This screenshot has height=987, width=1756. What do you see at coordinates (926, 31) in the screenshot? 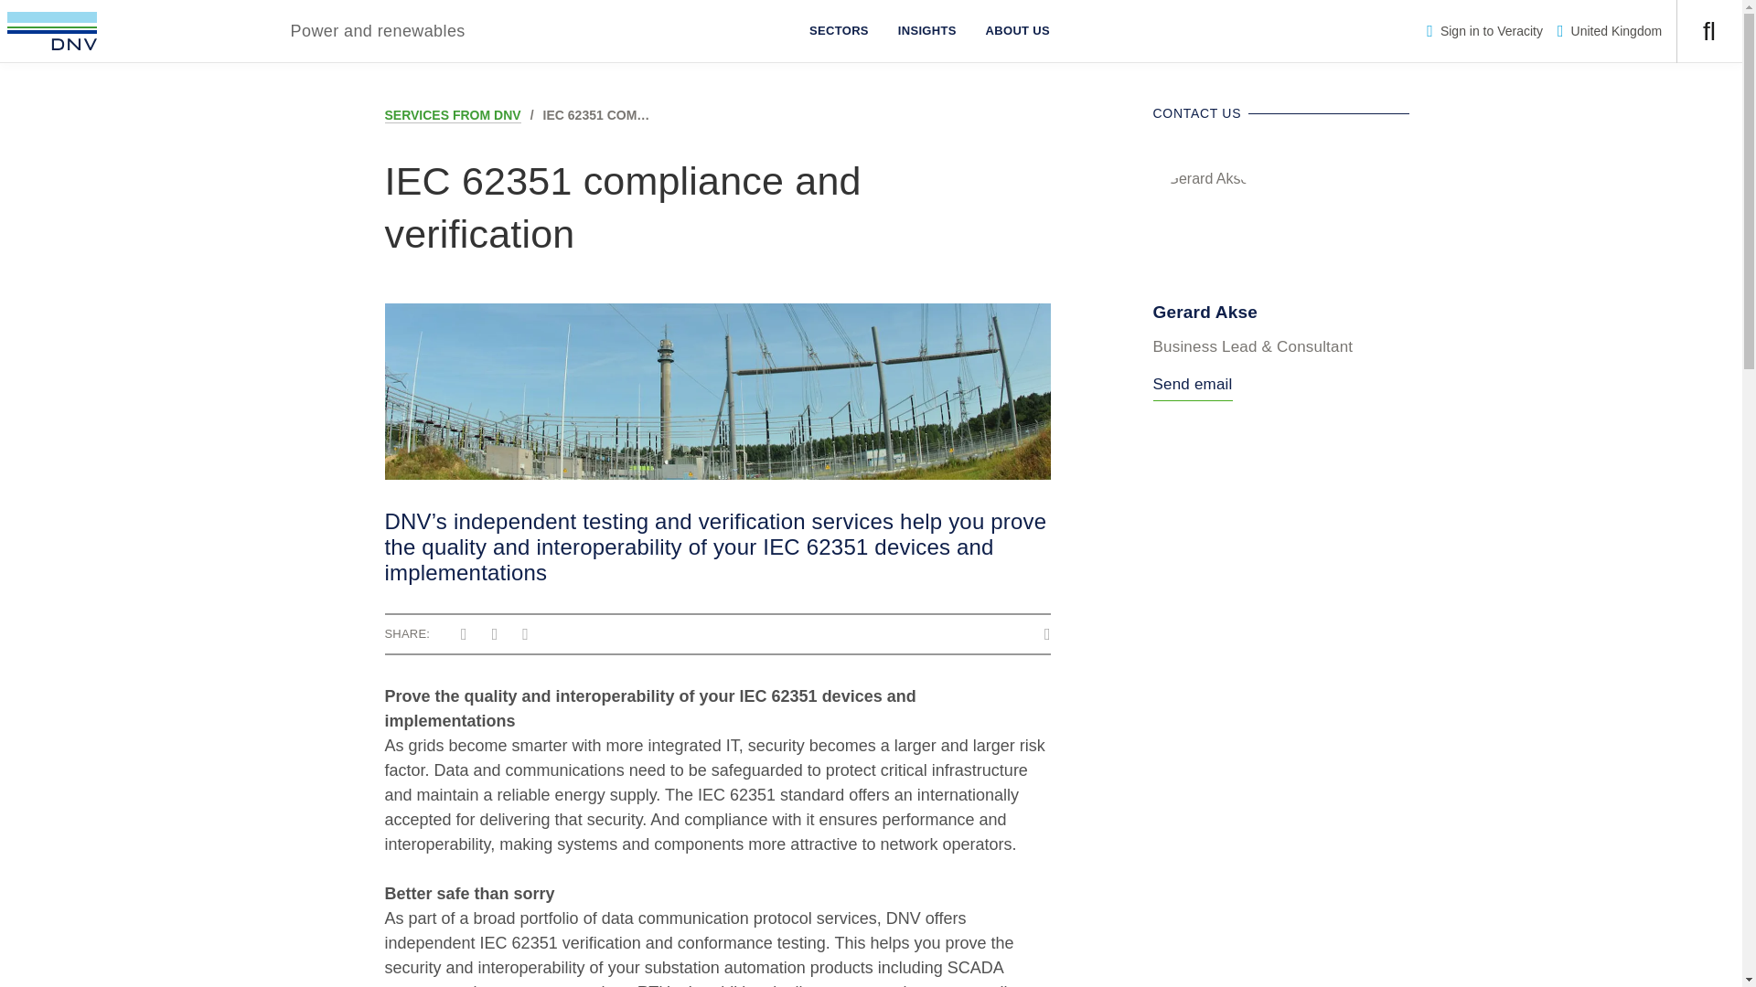
I see `INSIGHTS` at bounding box center [926, 31].